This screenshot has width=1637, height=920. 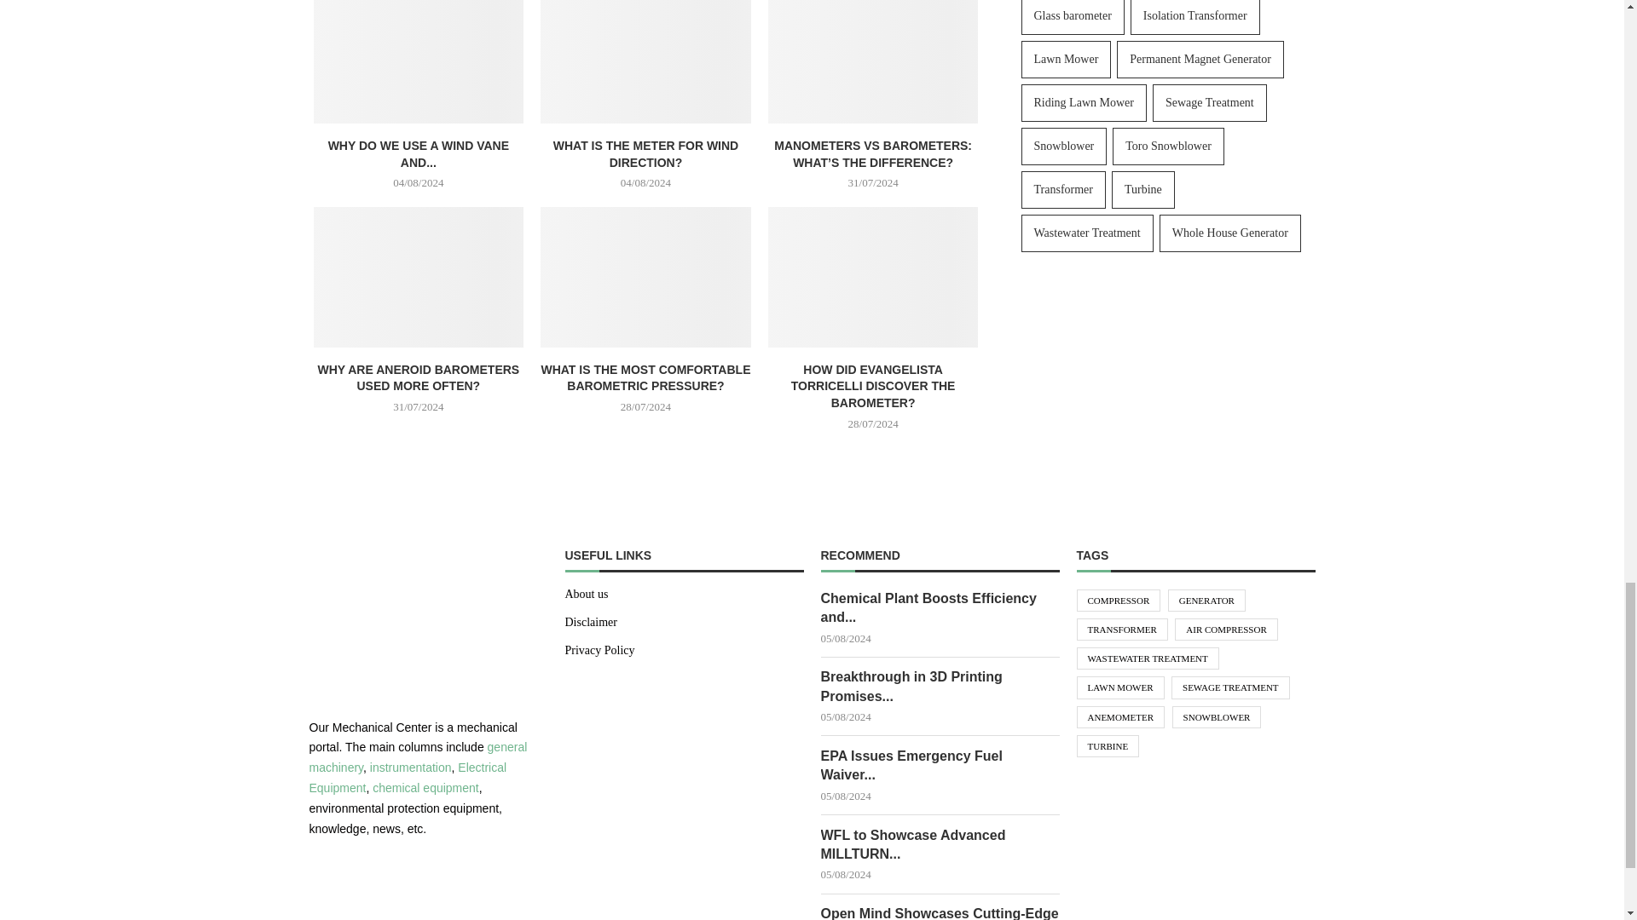 I want to click on What Is The Meter For Wind Direction?, so click(x=645, y=61).